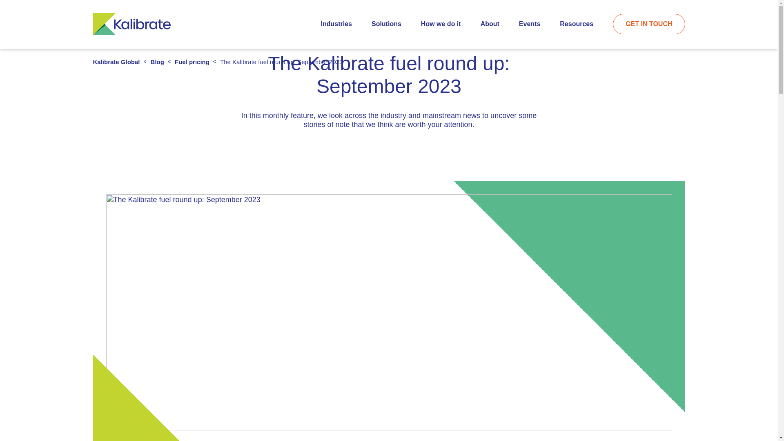 The height and width of the screenshot is (441, 784). Describe the element at coordinates (157, 61) in the screenshot. I see `Go to Blog.` at that location.